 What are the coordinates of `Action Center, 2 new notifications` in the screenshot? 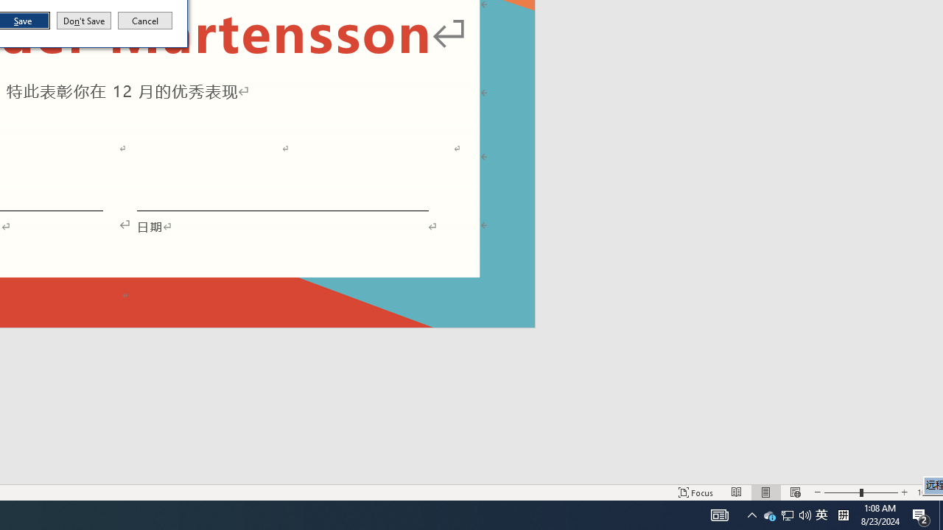 It's located at (821, 515).